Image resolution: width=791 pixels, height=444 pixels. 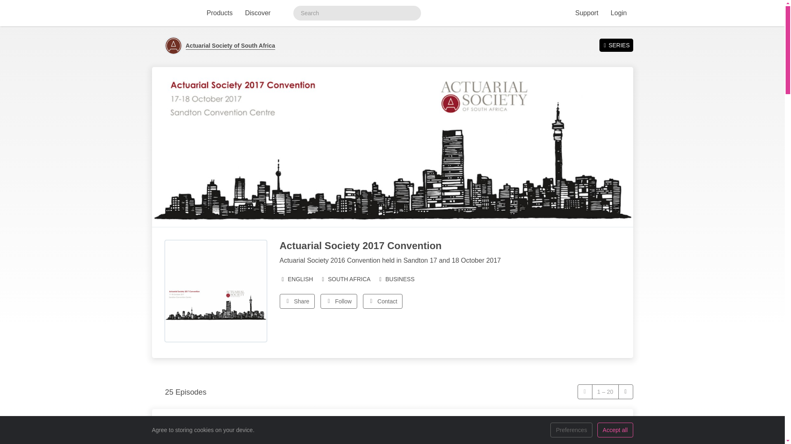 What do you see at coordinates (219, 13) in the screenshot?
I see `Products` at bounding box center [219, 13].